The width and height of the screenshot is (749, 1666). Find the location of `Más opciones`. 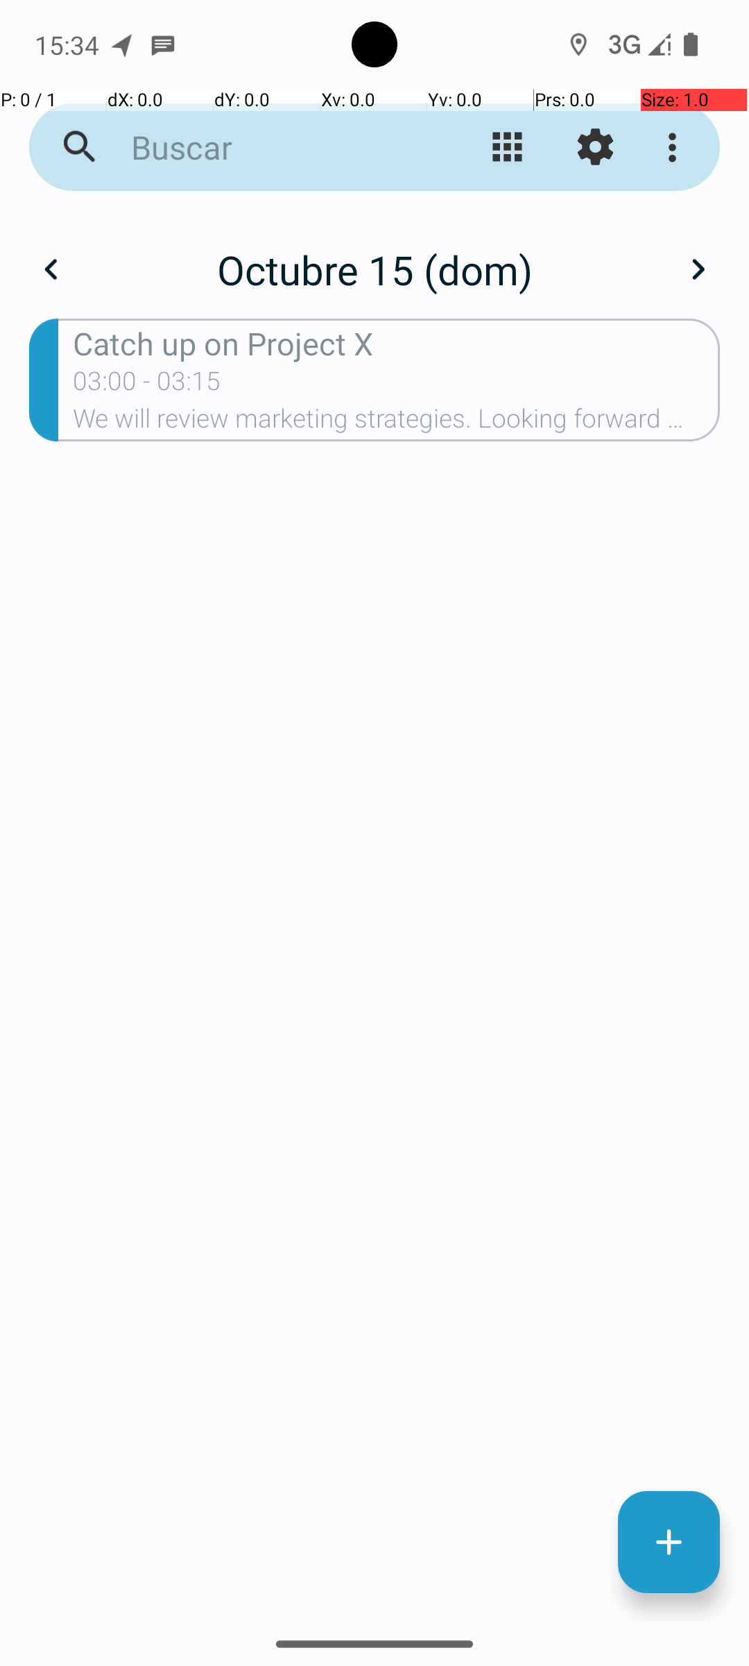

Más opciones is located at coordinates (675, 147).